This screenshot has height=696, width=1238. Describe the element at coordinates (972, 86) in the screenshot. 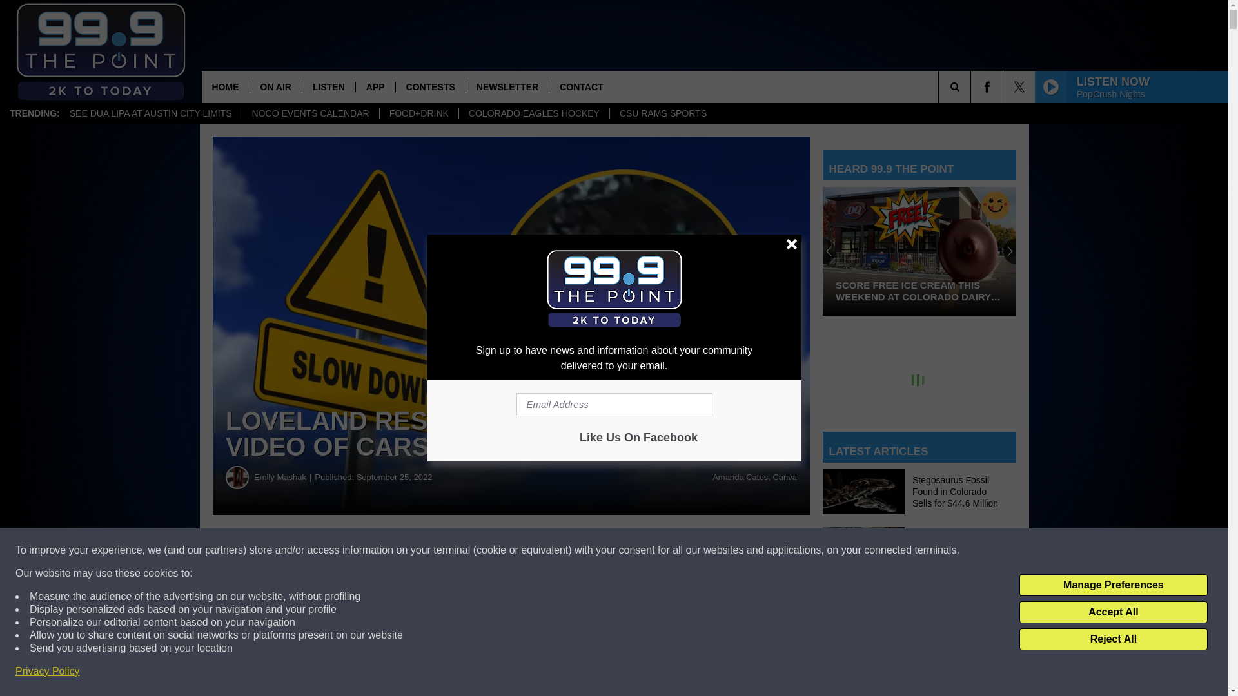

I see `SEARCH` at that location.